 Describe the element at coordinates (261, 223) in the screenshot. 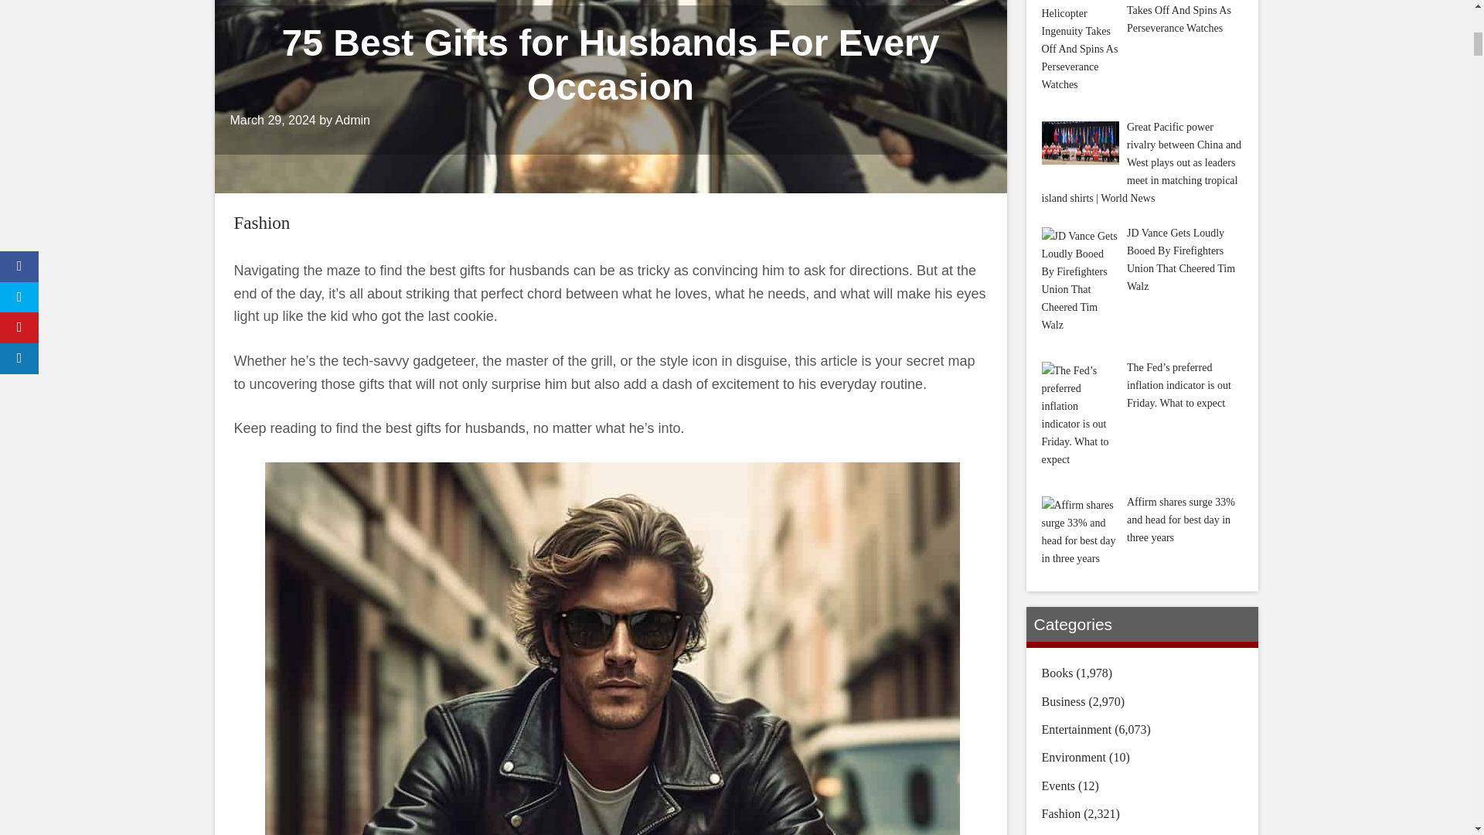

I see `Fashion` at that location.